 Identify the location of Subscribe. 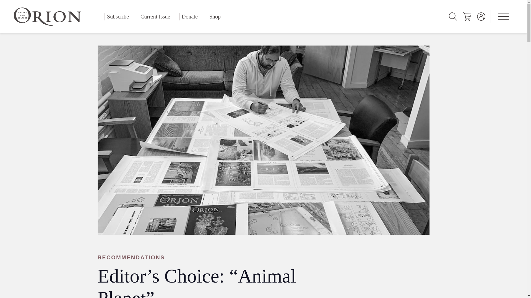
(118, 17).